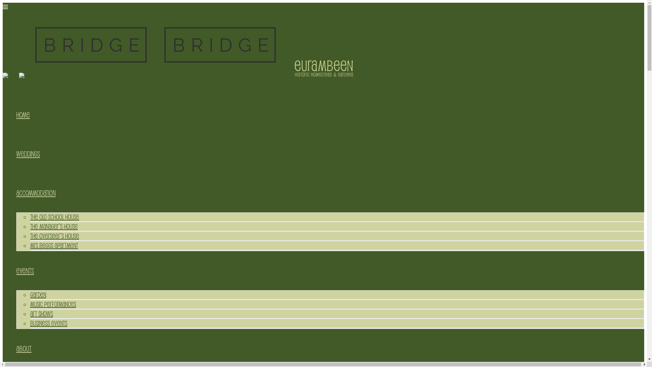 The image size is (652, 367). I want to click on Mrs Beggs Apartment, so click(54, 245).